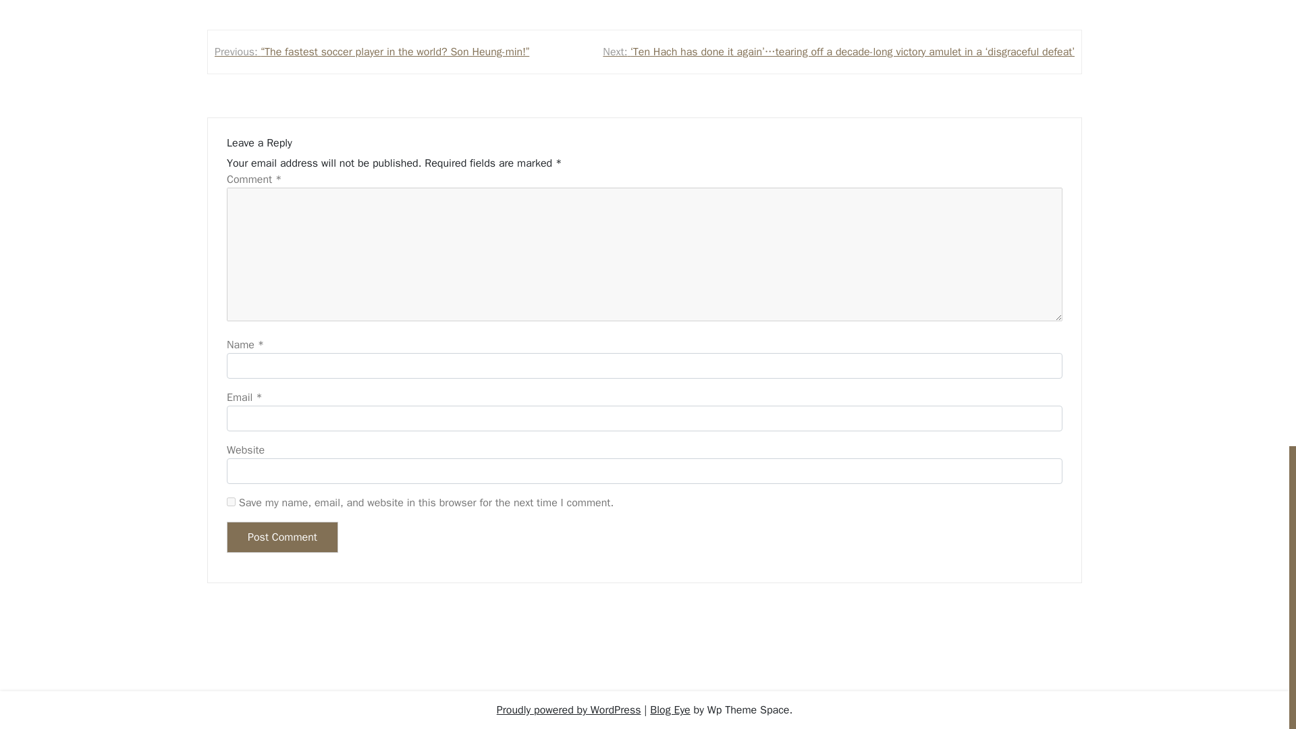 The height and width of the screenshot is (729, 1296). Describe the element at coordinates (231, 501) in the screenshot. I see `yes` at that location.